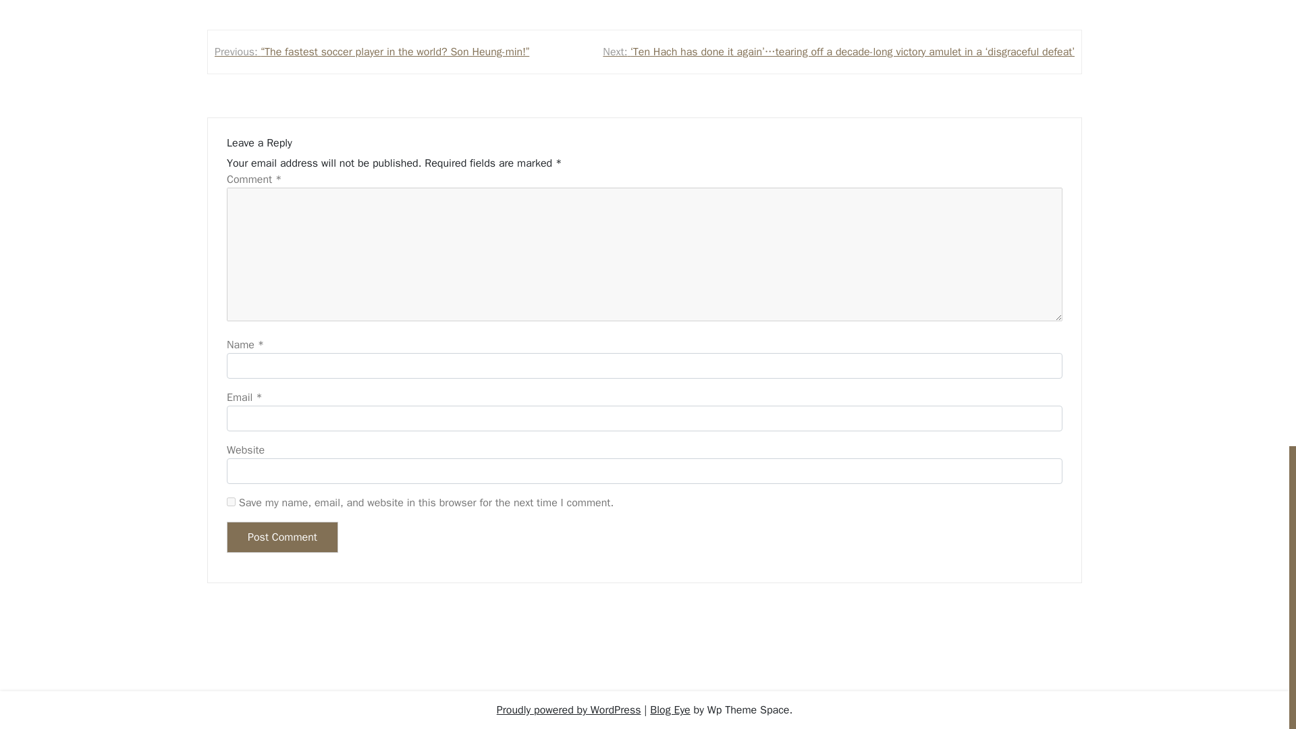 The height and width of the screenshot is (729, 1296). Describe the element at coordinates (231, 501) in the screenshot. I see `yes` at that location.